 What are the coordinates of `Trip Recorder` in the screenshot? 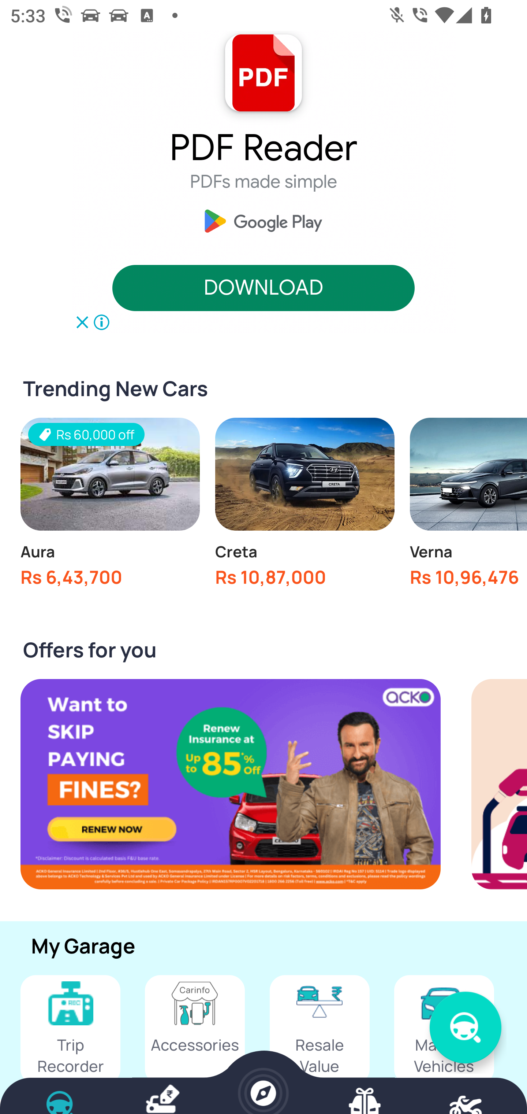 It's located at (70, 1029).